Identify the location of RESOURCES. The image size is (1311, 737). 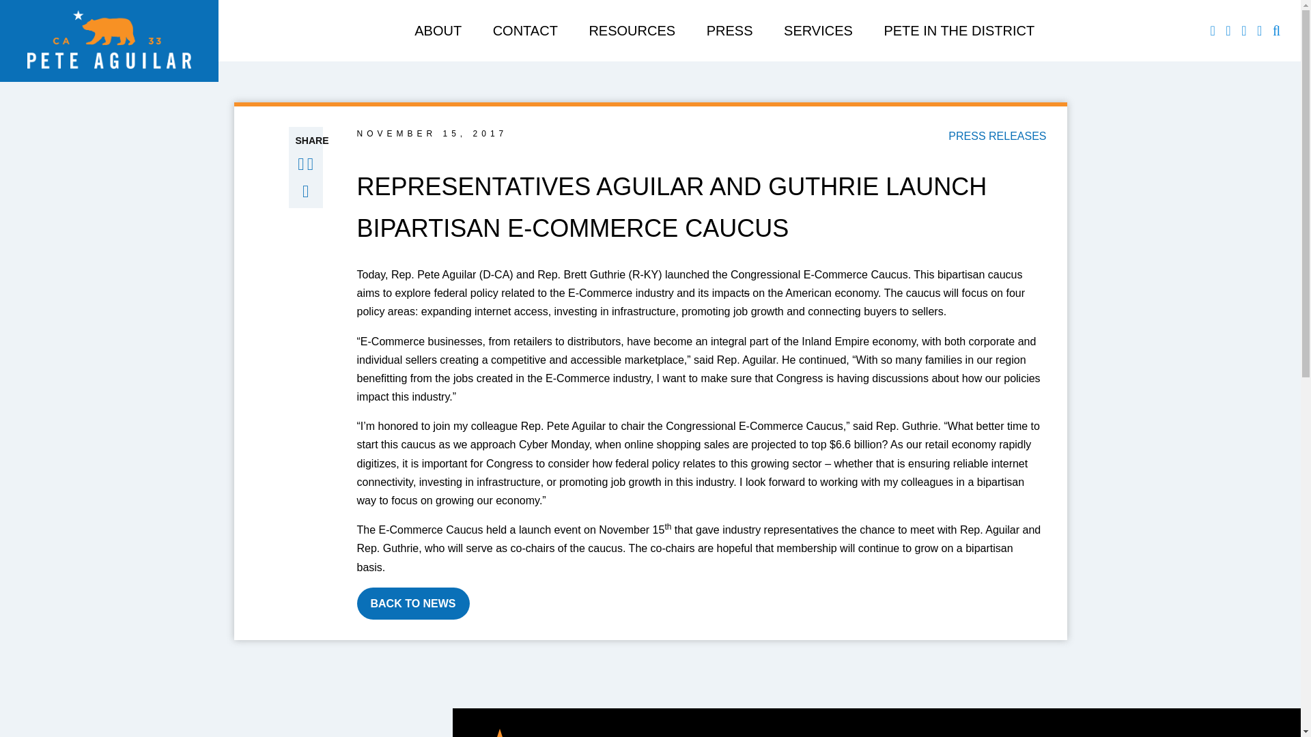
(632, 30).